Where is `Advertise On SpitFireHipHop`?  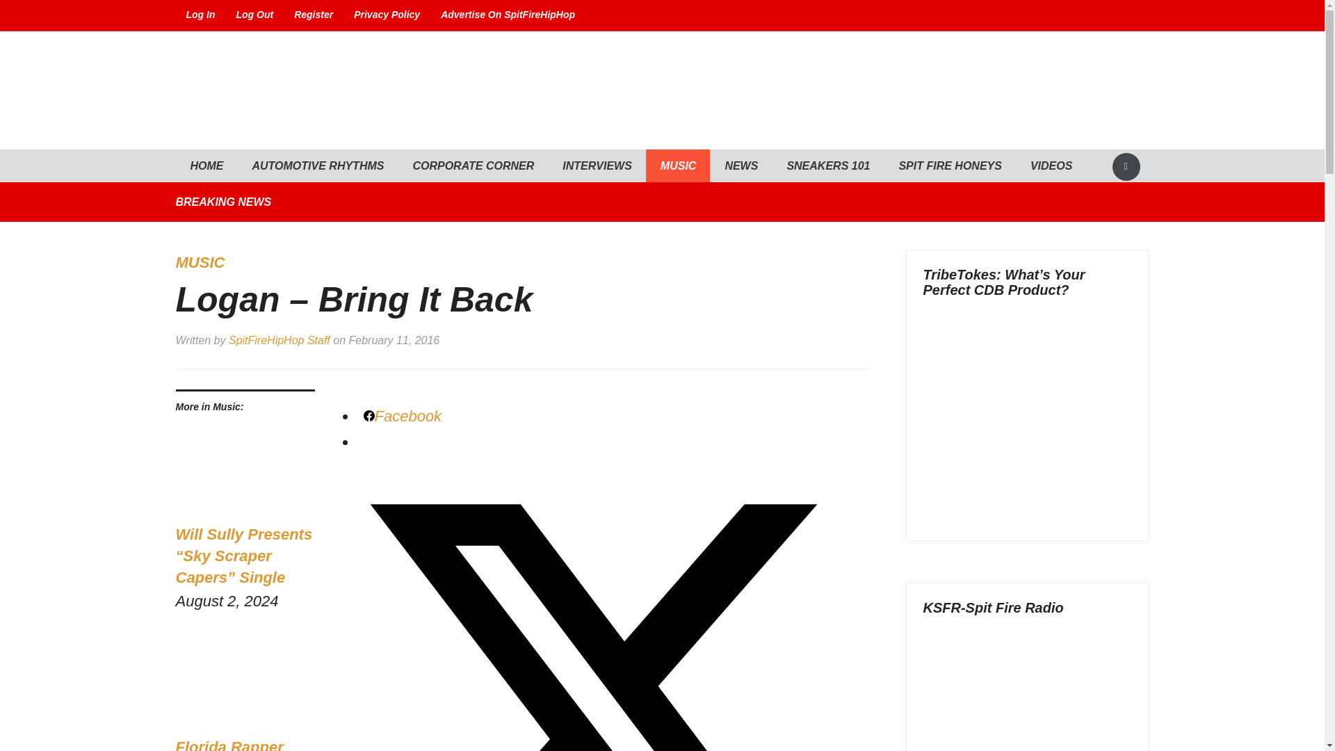
Advertise On SpitFireHipHop is located at coordinates (508, 15).